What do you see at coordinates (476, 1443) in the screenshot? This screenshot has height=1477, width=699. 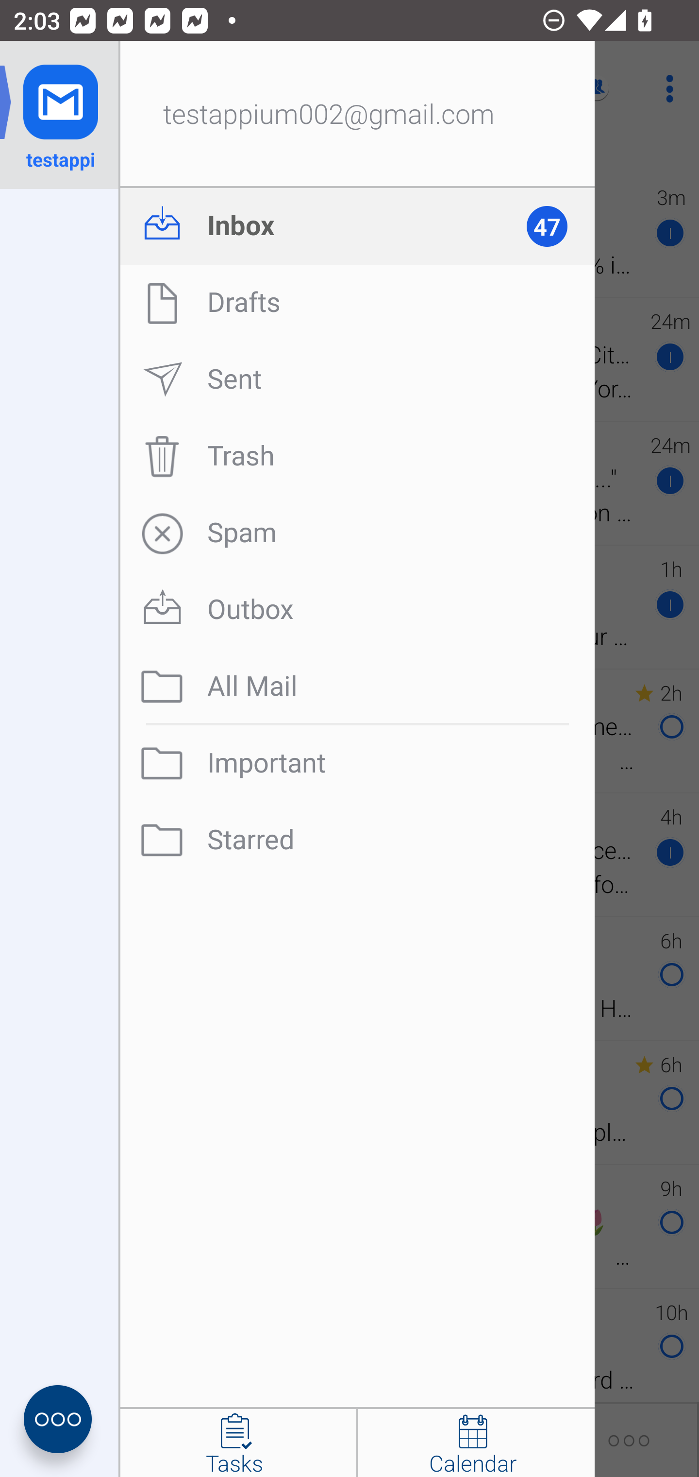 I see `Calendar` at bounding box center [476, 1443].